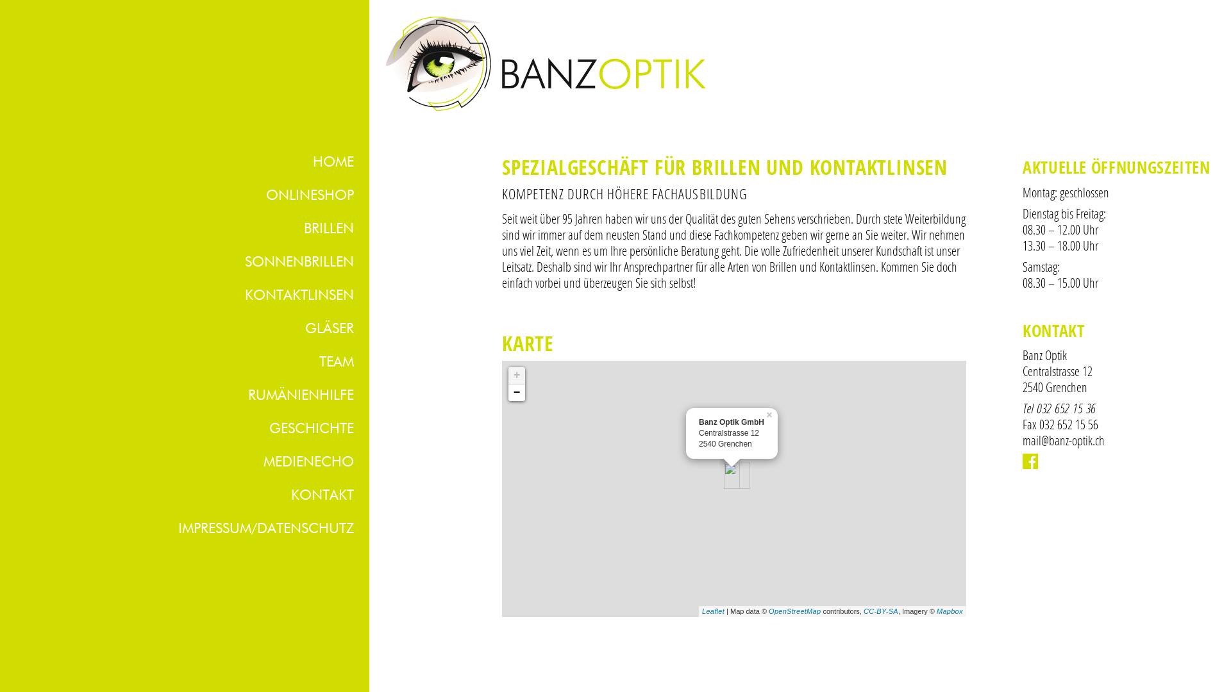 The image size is (1231, 692). What do you see at coordinates (191, 196) in the screenshot?
I see `ONLINESHOP` at bounding box center [191, 196].